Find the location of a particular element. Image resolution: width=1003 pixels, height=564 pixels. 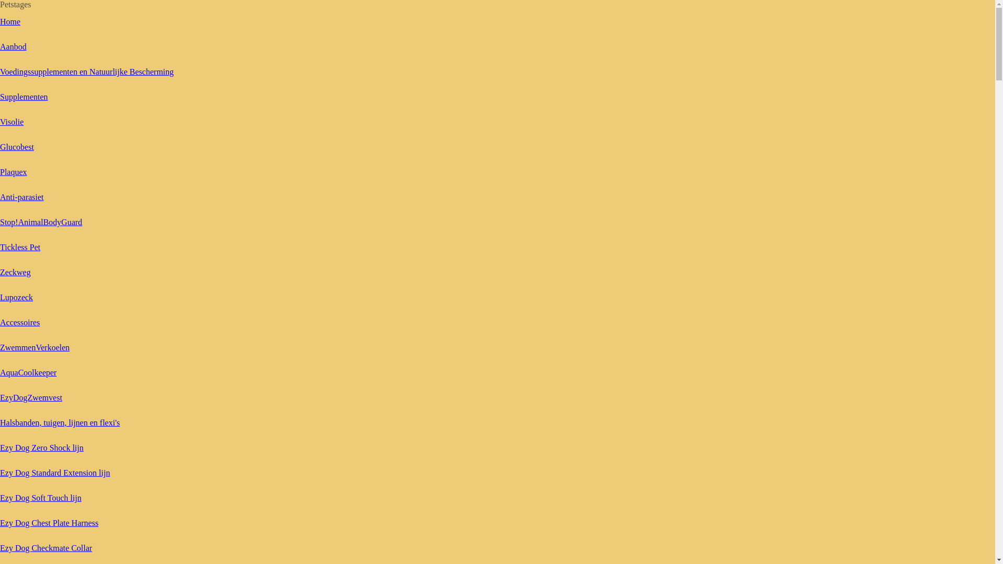

EzyDogZwemvest is located at coordinates (31, 397).